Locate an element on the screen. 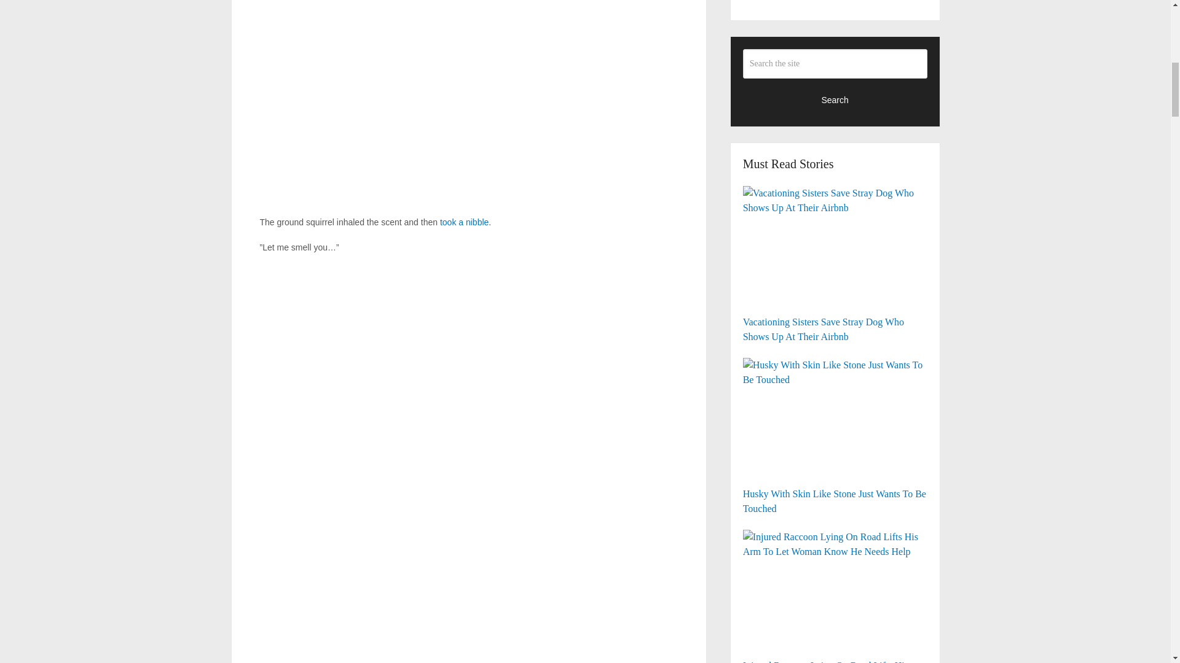 The image size is (1180, 663). Advertisement is located at coordinates (835, 2).